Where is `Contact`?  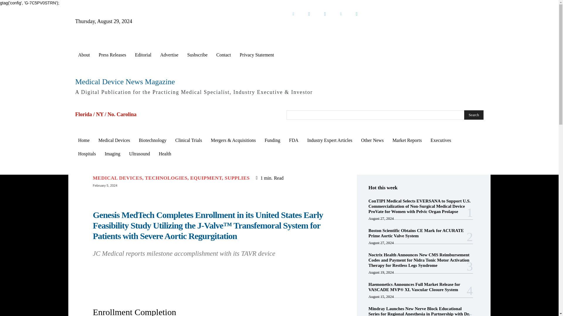 Contact is located at coordinates (223, 55).